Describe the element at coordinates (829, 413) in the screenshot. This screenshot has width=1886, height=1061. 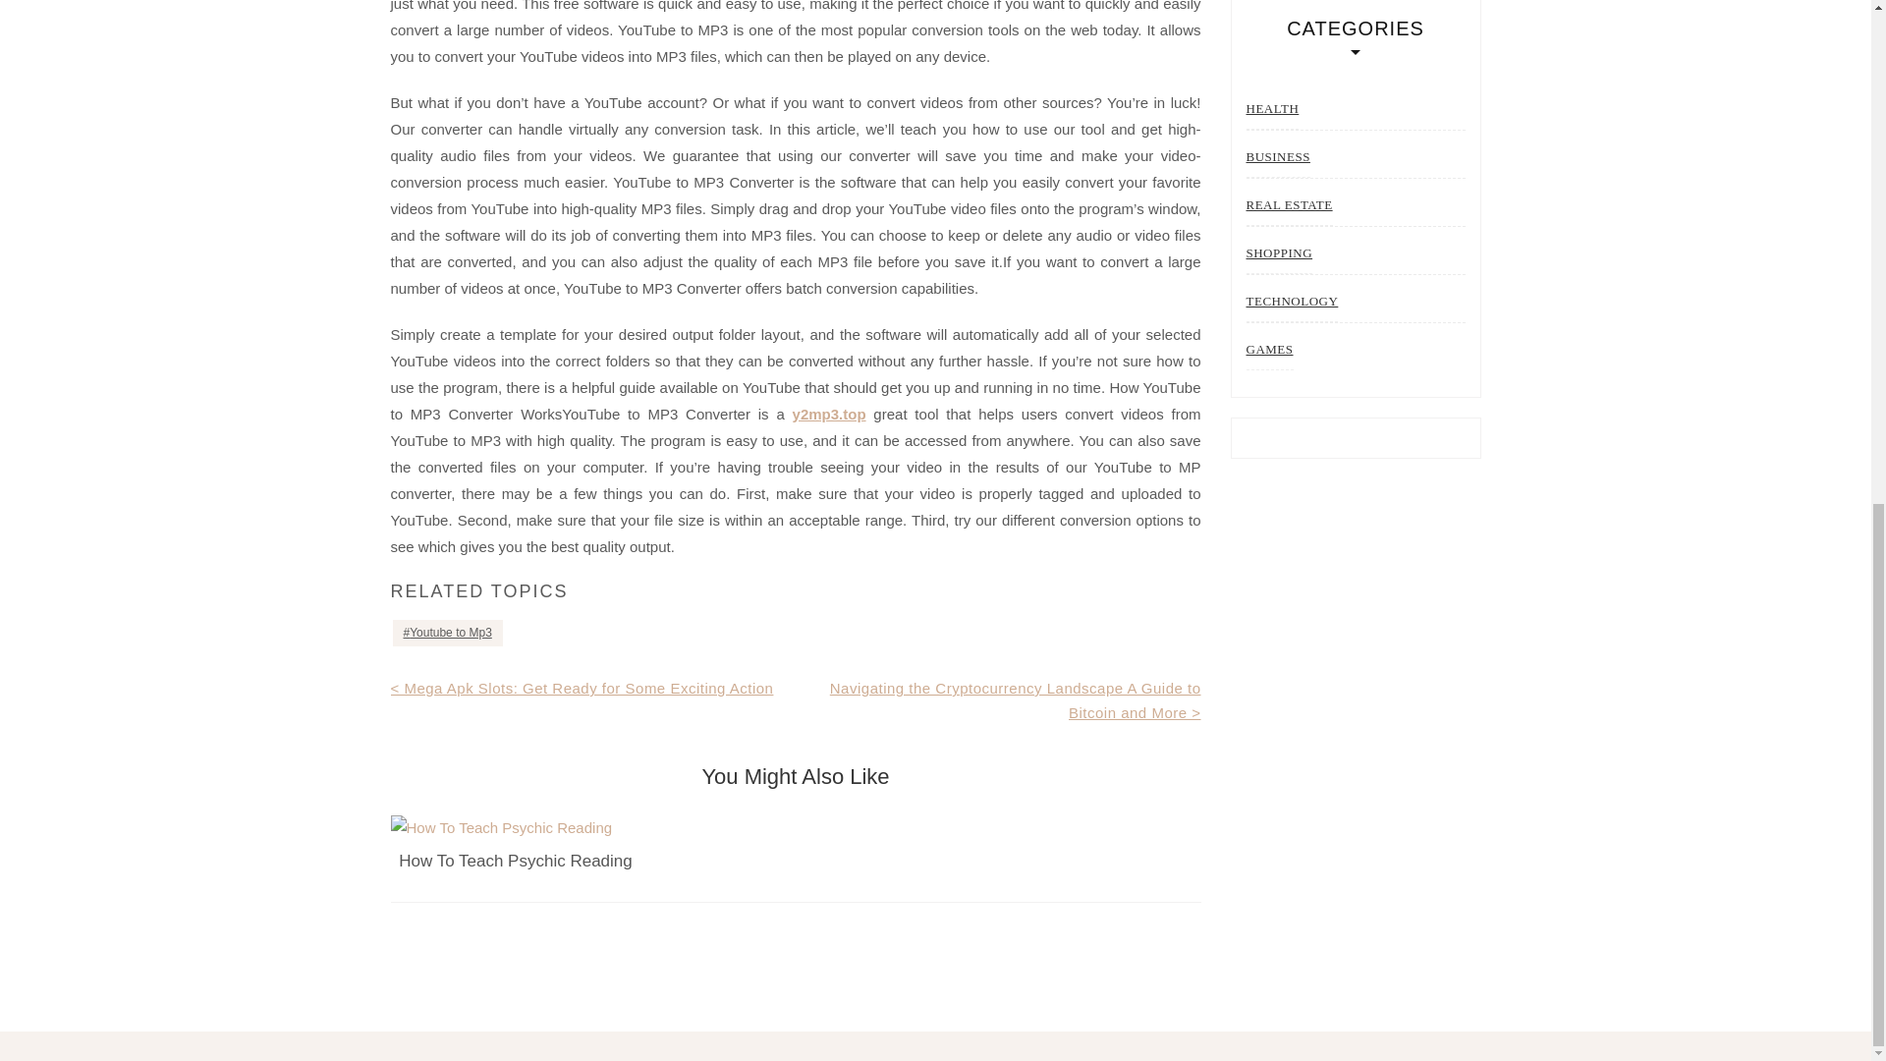
I see `y2mp3.top` at that location.